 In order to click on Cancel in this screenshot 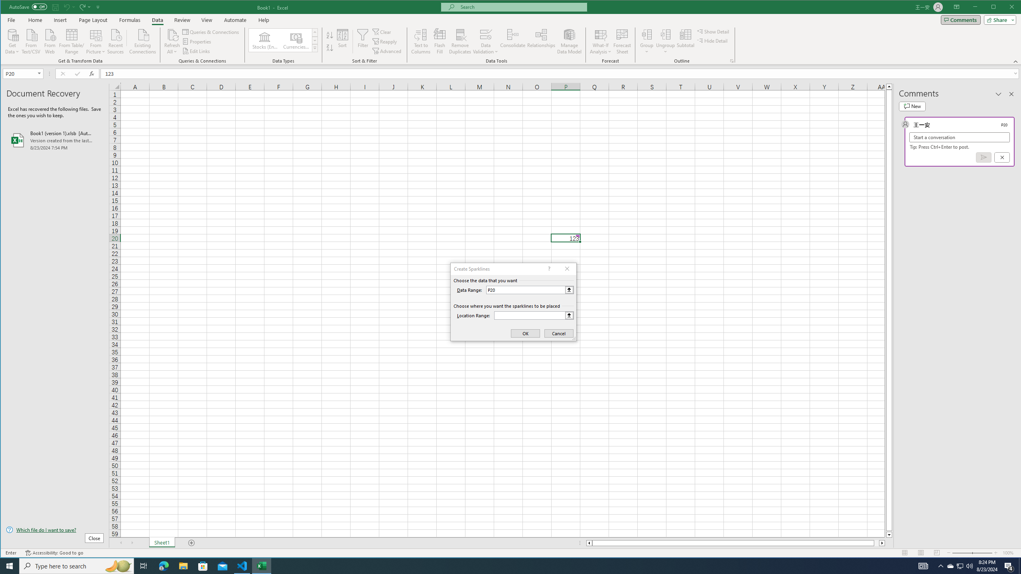, I will do `click(1002, 157)`.